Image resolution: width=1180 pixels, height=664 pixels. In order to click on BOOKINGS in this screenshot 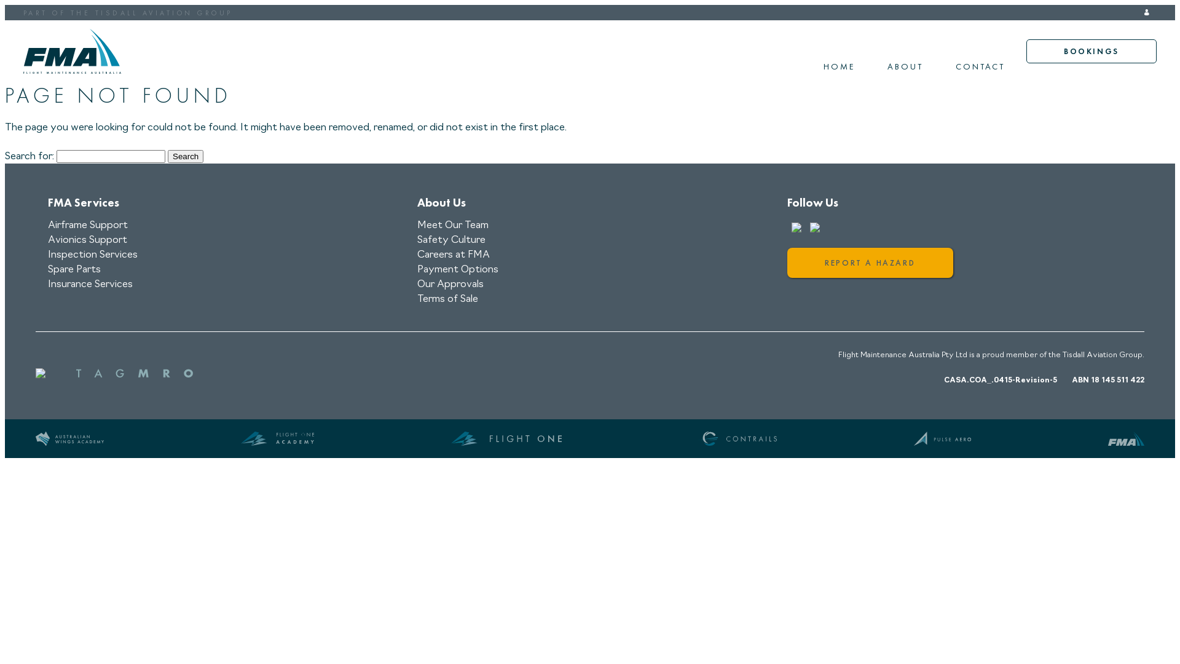, I will do `click(1091, 52)`.